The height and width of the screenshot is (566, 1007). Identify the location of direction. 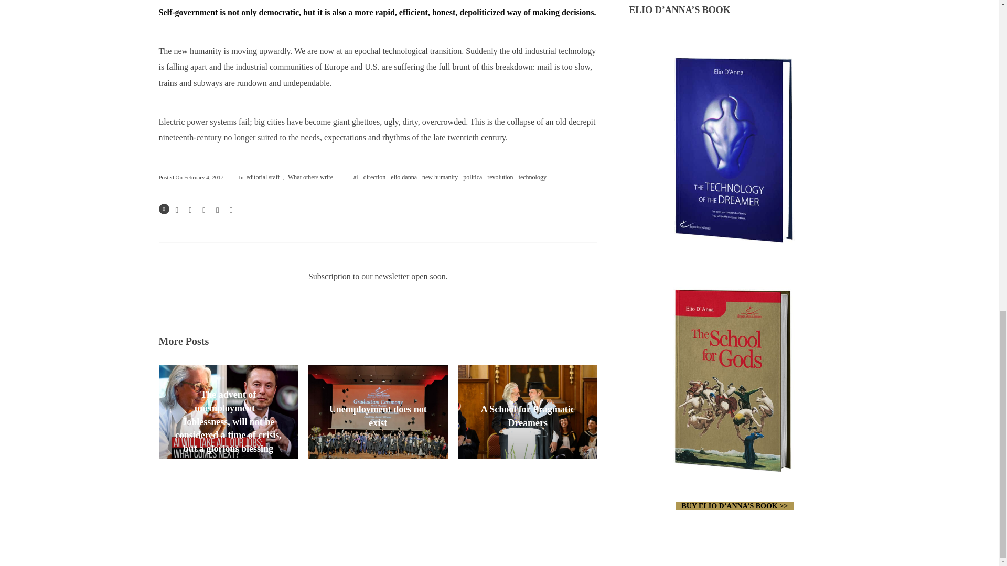
(374, 178).